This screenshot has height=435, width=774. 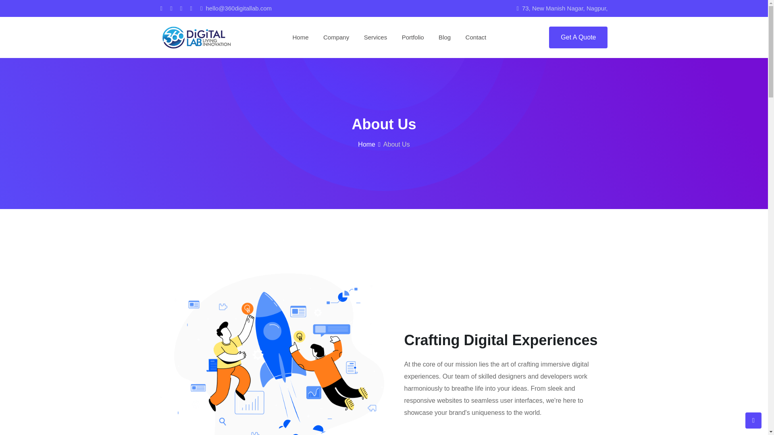 I want to click on Go to 360 Digital Lab., so click(x=366, y=144).